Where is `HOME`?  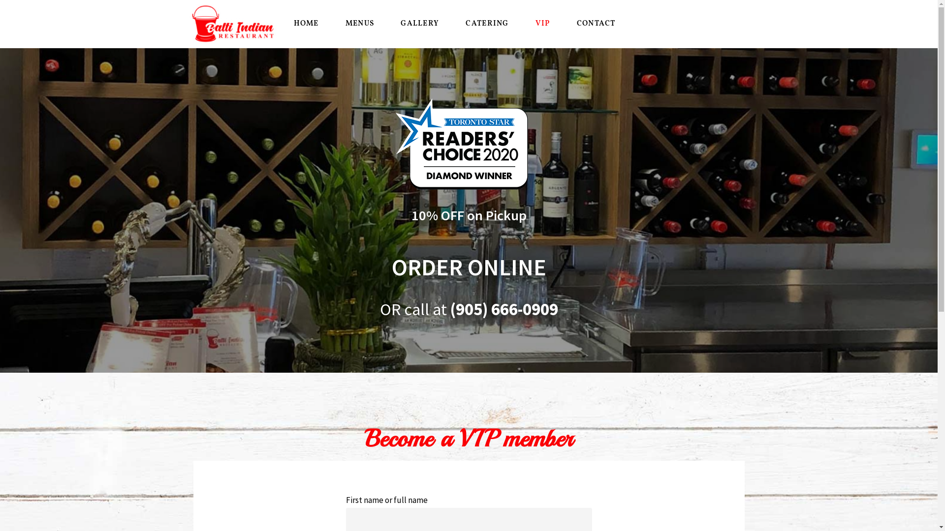 HOME is located at coordinates (306, 24).